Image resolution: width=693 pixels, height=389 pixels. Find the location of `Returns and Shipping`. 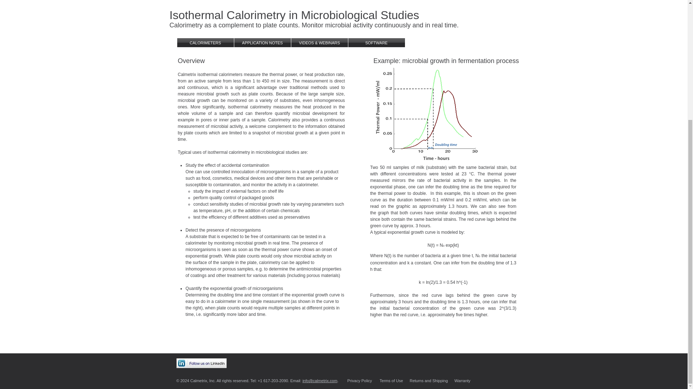

Returns and Shipping is located at coordinates (428, 380).